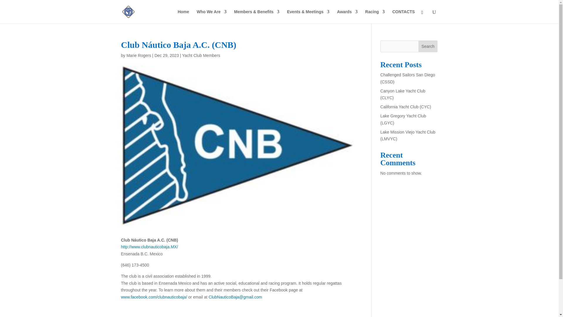  Describe the element at coordinates (403, 16) in the screenshot. I see `CONTACTS` at that location.